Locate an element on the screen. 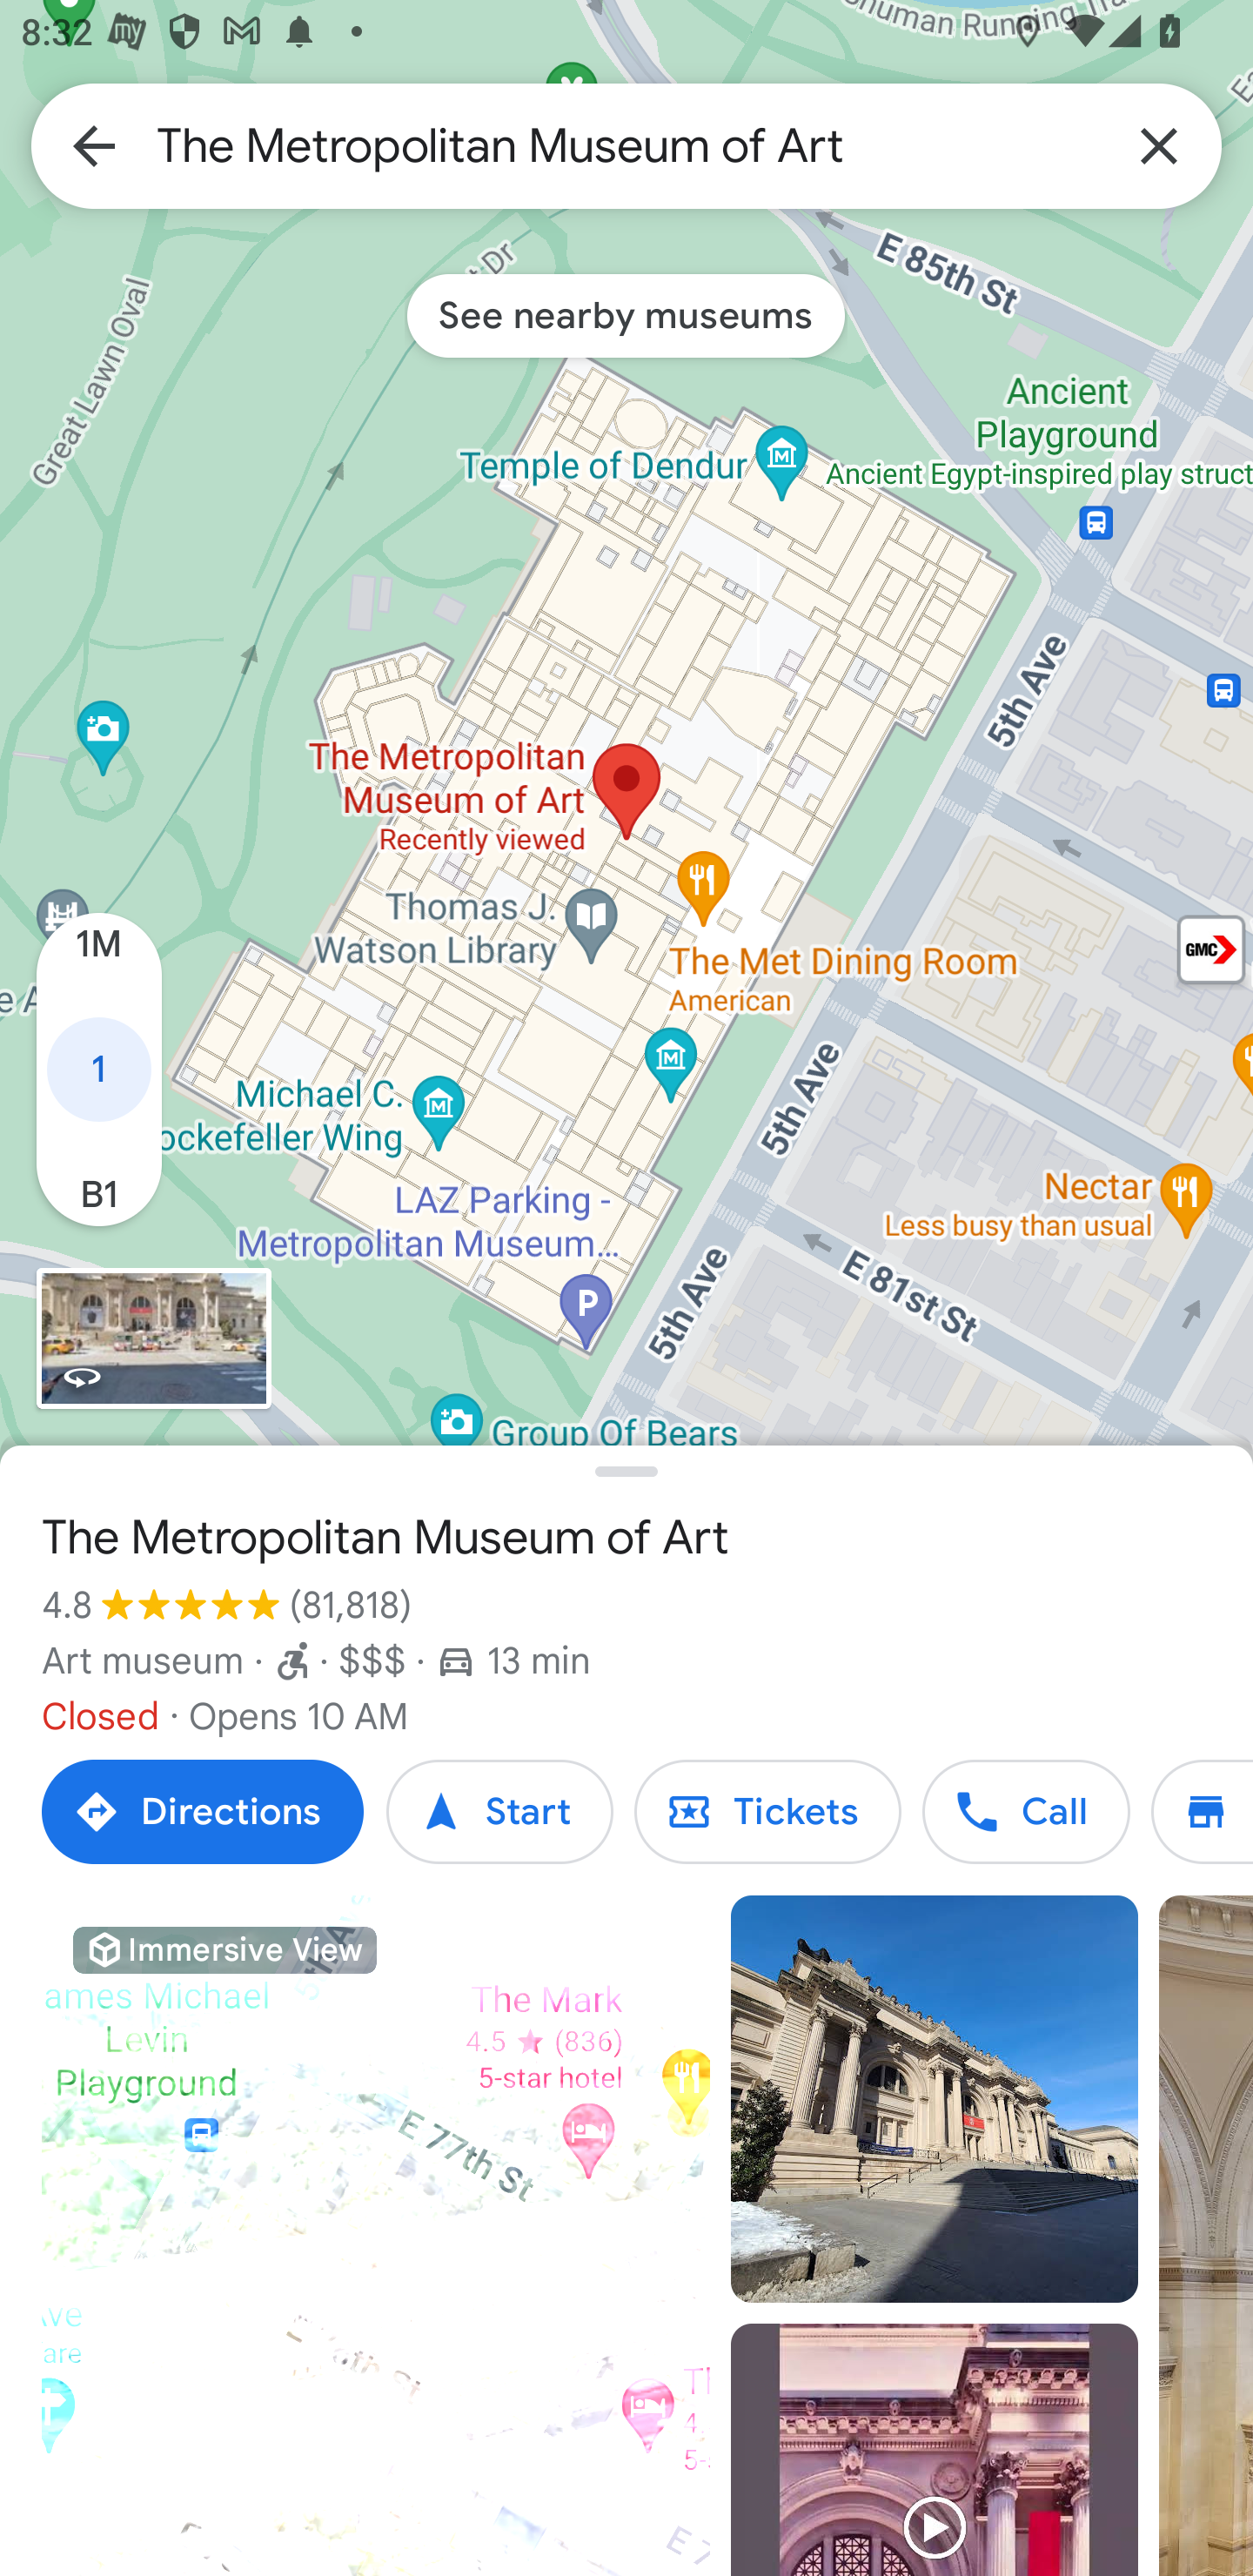 The image size is (1253, 2576). Photo is located at coordinates (934, 2099).